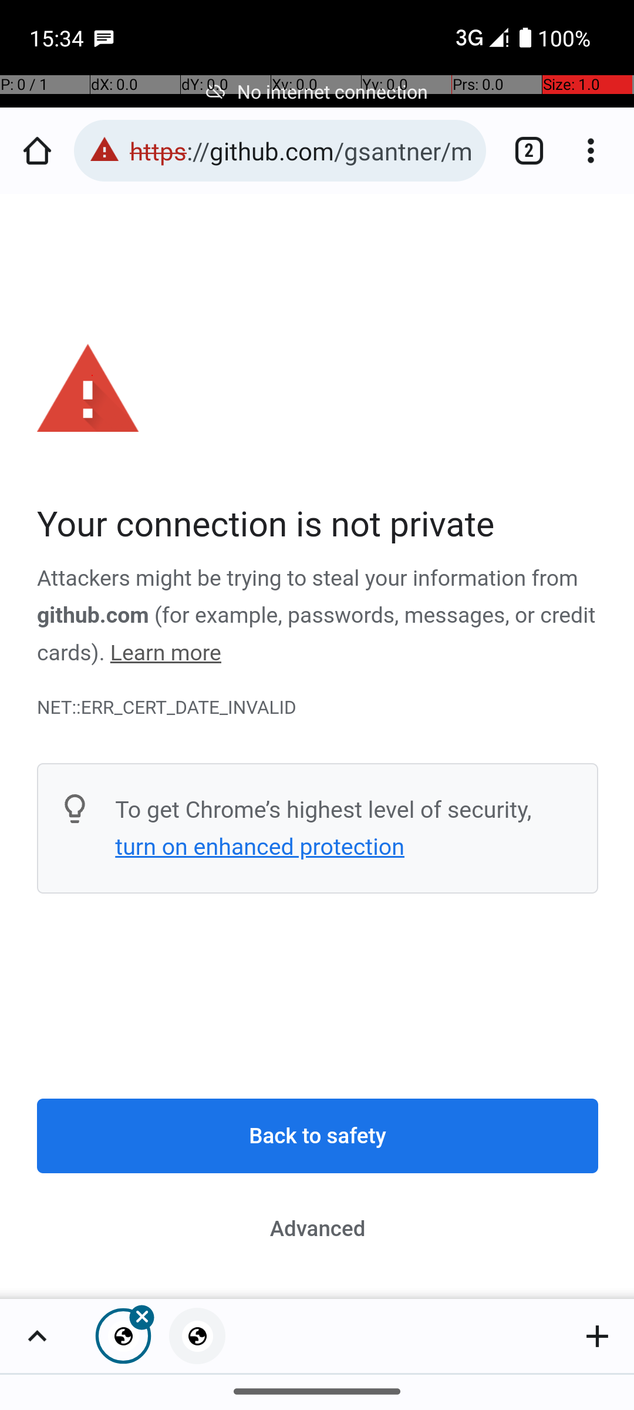 The height and width of the screenshot is (1410, 634). I want to click on Attackers might be trying to steal your information from , so click(308, 579).